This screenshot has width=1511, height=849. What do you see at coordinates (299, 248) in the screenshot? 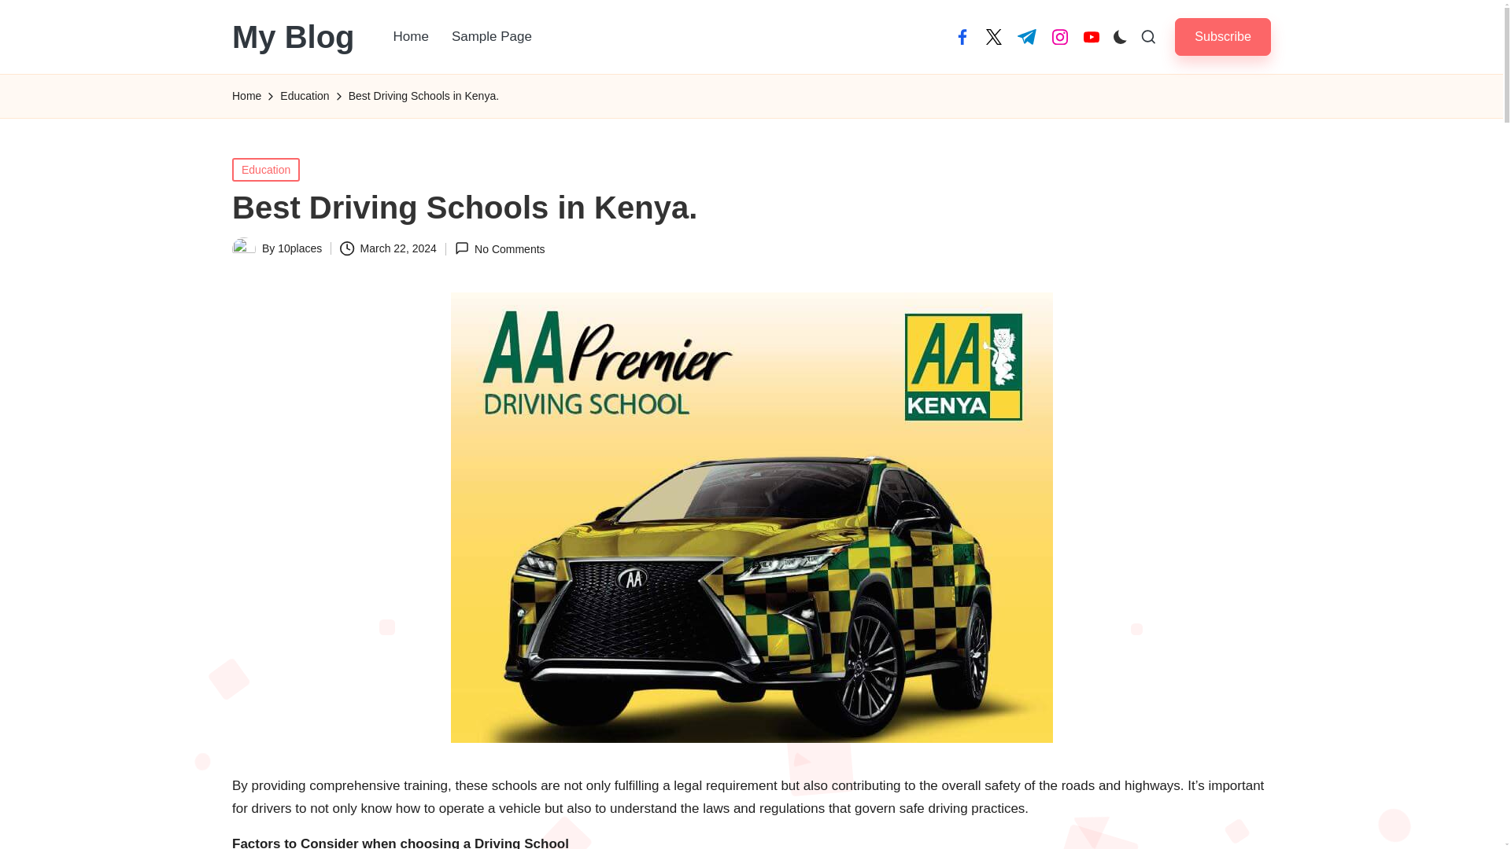
I see `View all posts by 10places` at bounding box center [299, 248].